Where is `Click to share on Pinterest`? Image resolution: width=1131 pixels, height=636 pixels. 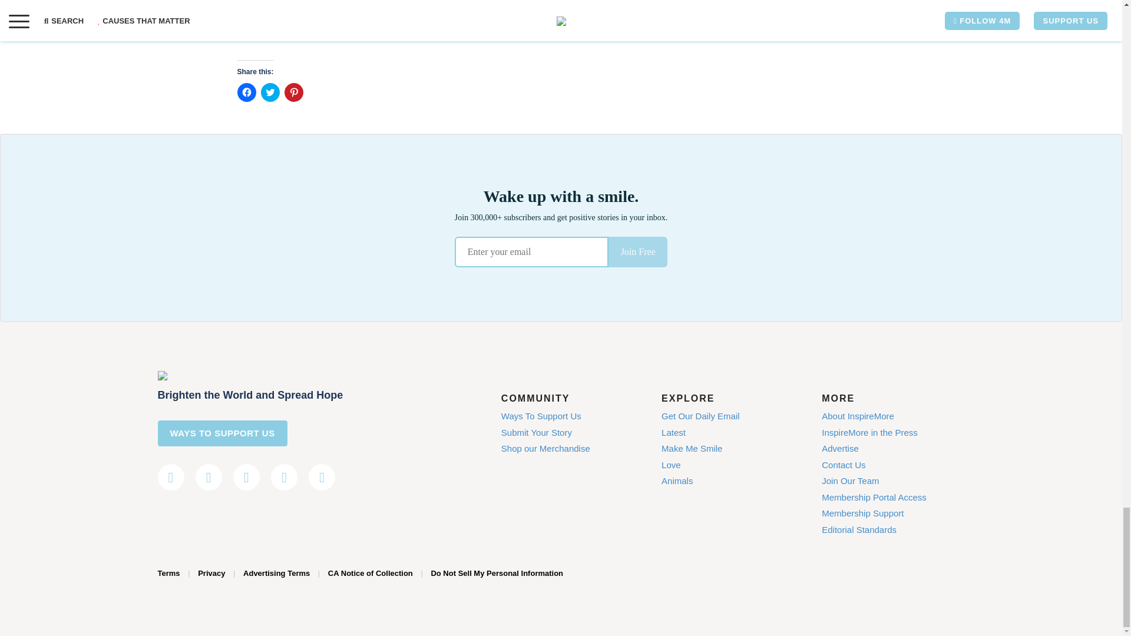
Click to share on Pinterest is located at coordinates (293, 92).